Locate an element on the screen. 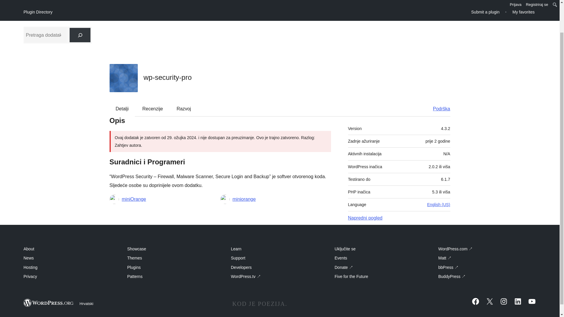 The width and height of the screenshot is (564, 317). WordPress.org is located at coordinates (49, 303).